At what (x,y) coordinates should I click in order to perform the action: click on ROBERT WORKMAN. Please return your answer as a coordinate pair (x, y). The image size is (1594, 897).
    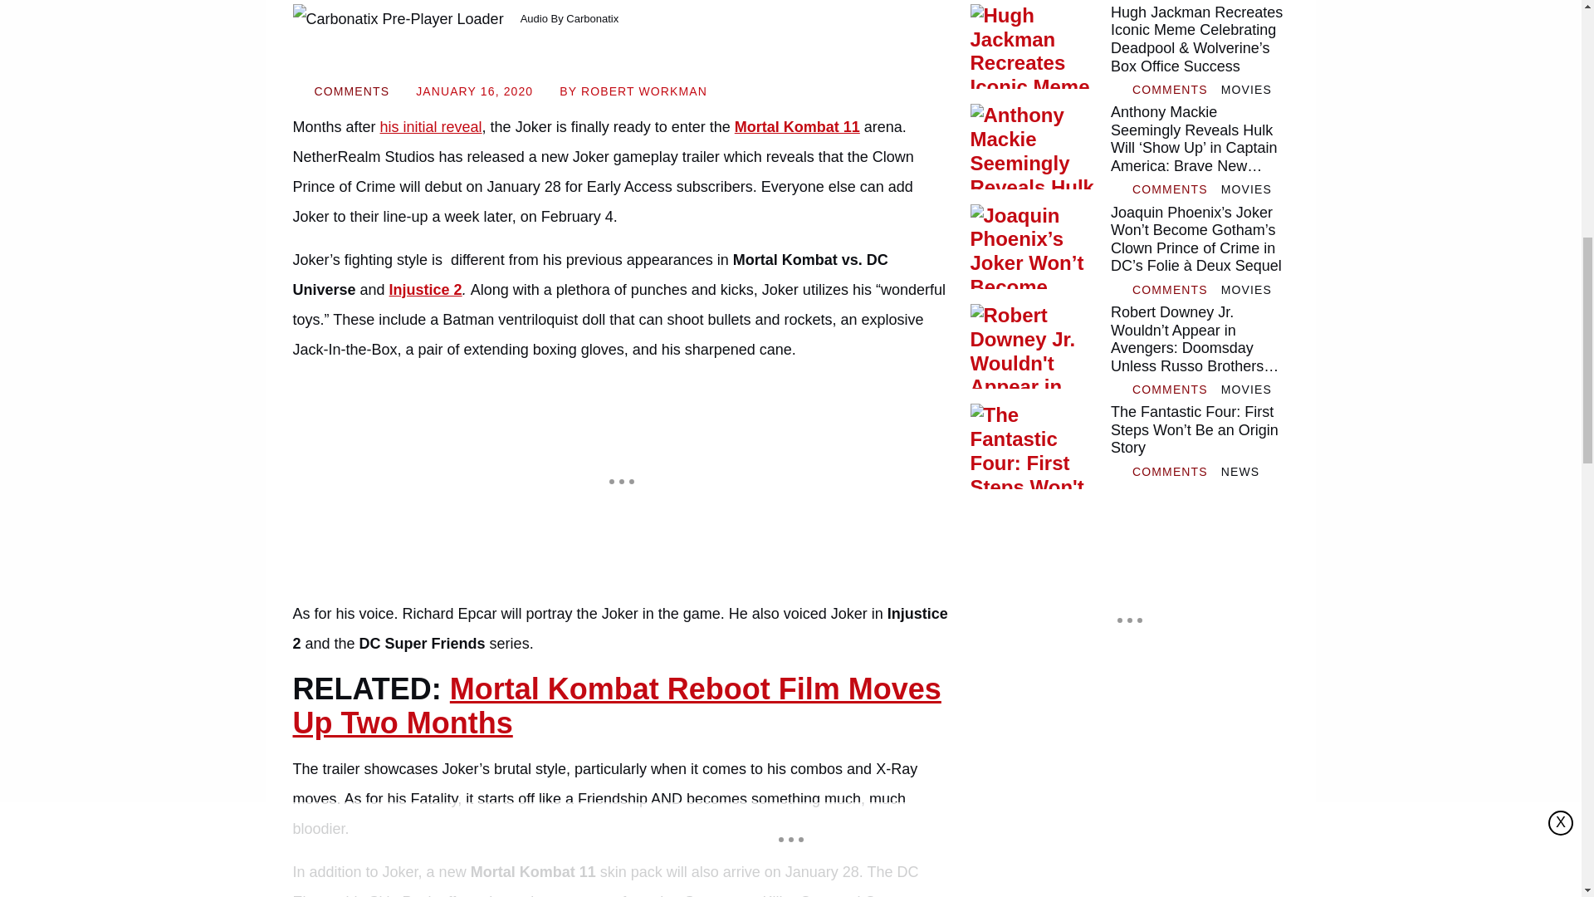
    Looking at the image, I should click on (644, 91).